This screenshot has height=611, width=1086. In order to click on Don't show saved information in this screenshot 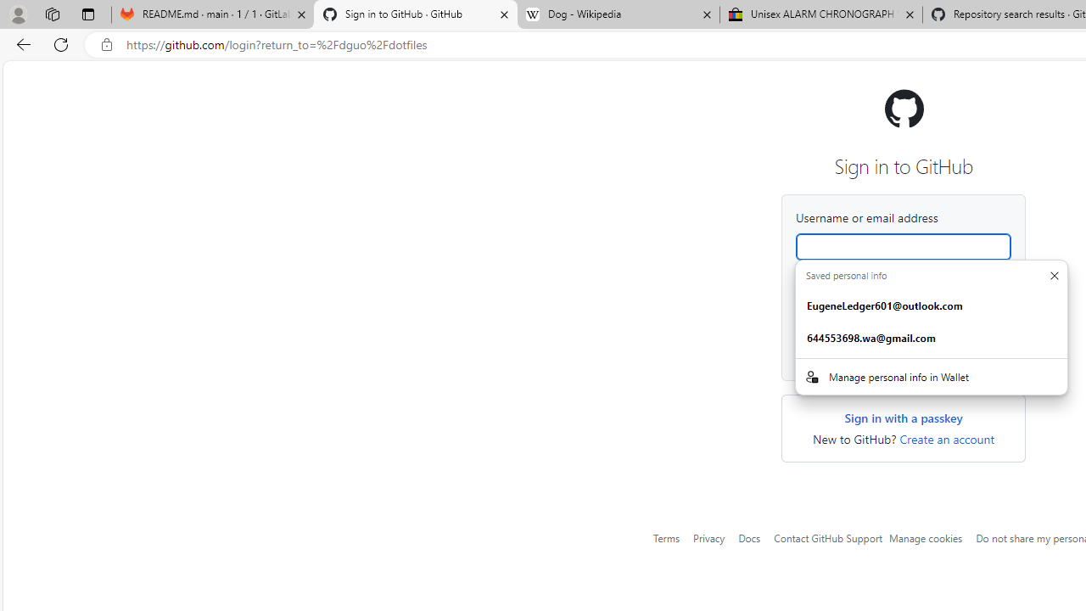, I will do `click(1054, 275)`.